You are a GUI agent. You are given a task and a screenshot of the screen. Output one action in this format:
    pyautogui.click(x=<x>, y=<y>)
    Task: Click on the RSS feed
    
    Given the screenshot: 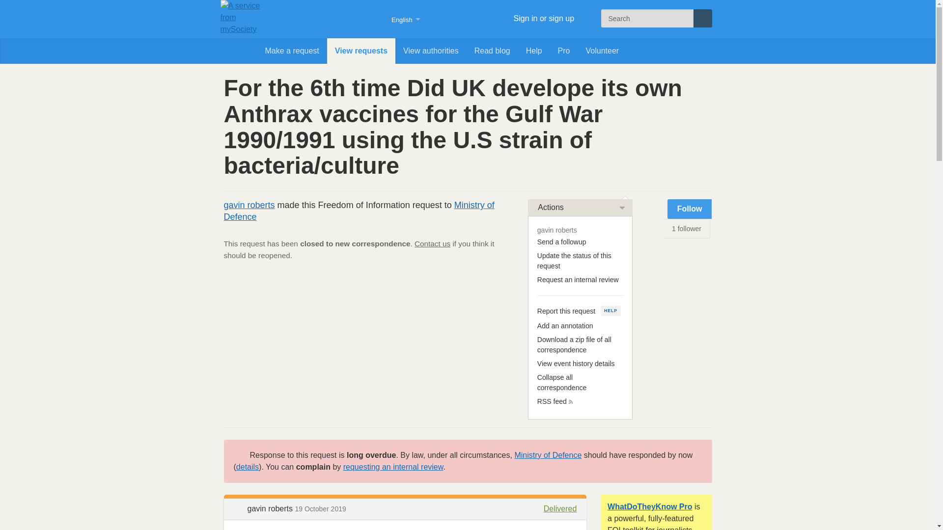 What is the action you would take?
    pyautogui.click(x=552, y=401)
    